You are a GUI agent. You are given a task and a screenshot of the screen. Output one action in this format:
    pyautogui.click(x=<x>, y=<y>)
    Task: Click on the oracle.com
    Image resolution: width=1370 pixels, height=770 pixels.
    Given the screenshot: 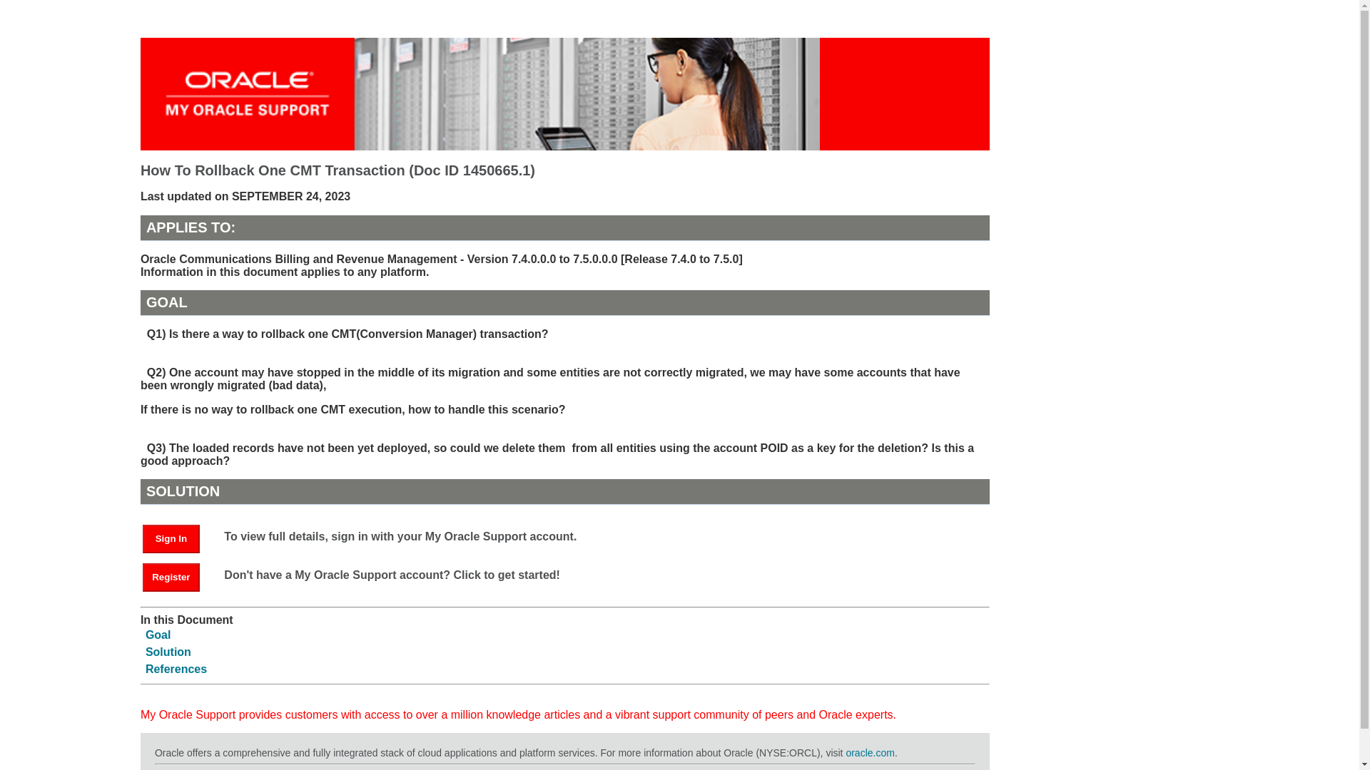 What is the action you would take?
    pyautogui.click(x=869, y=752)
    